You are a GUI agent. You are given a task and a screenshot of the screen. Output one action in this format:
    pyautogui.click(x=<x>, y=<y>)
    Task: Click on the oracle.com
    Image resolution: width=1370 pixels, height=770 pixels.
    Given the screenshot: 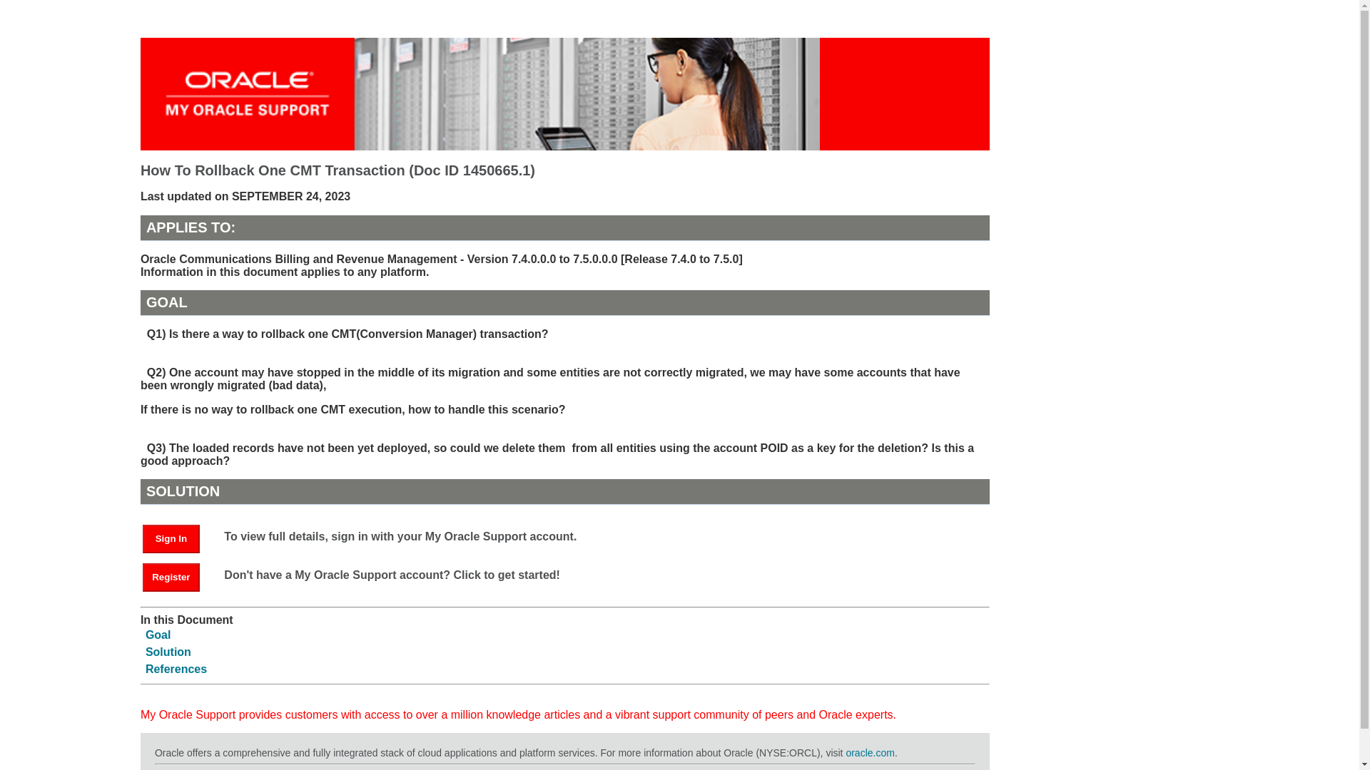 What is the action you would take?
    pyautogui.click(x=869, y=752)
    